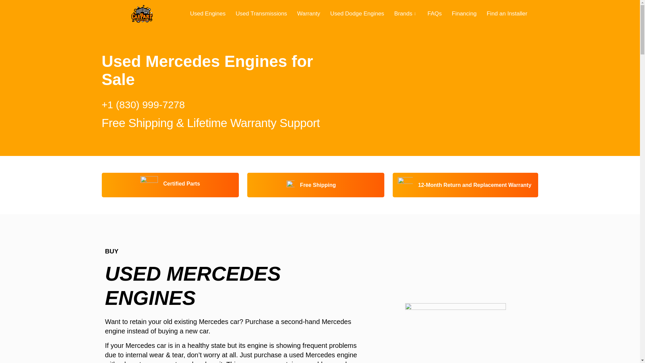  Describe the element at coordinates (261, 13) in the screenshot. I see `Used Transmissions` at that location.